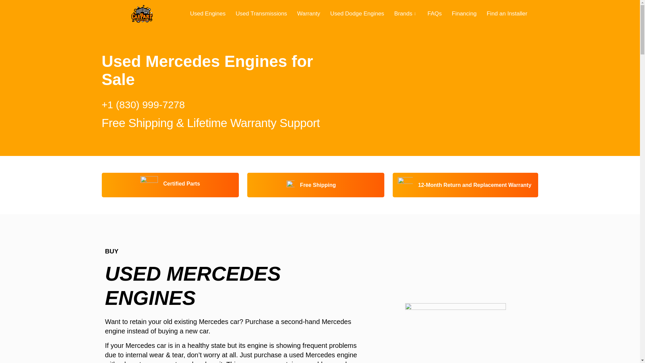  Describe the element at coordinates (261, 13) in the screenshot. I see `Used Transmissions` at that location.